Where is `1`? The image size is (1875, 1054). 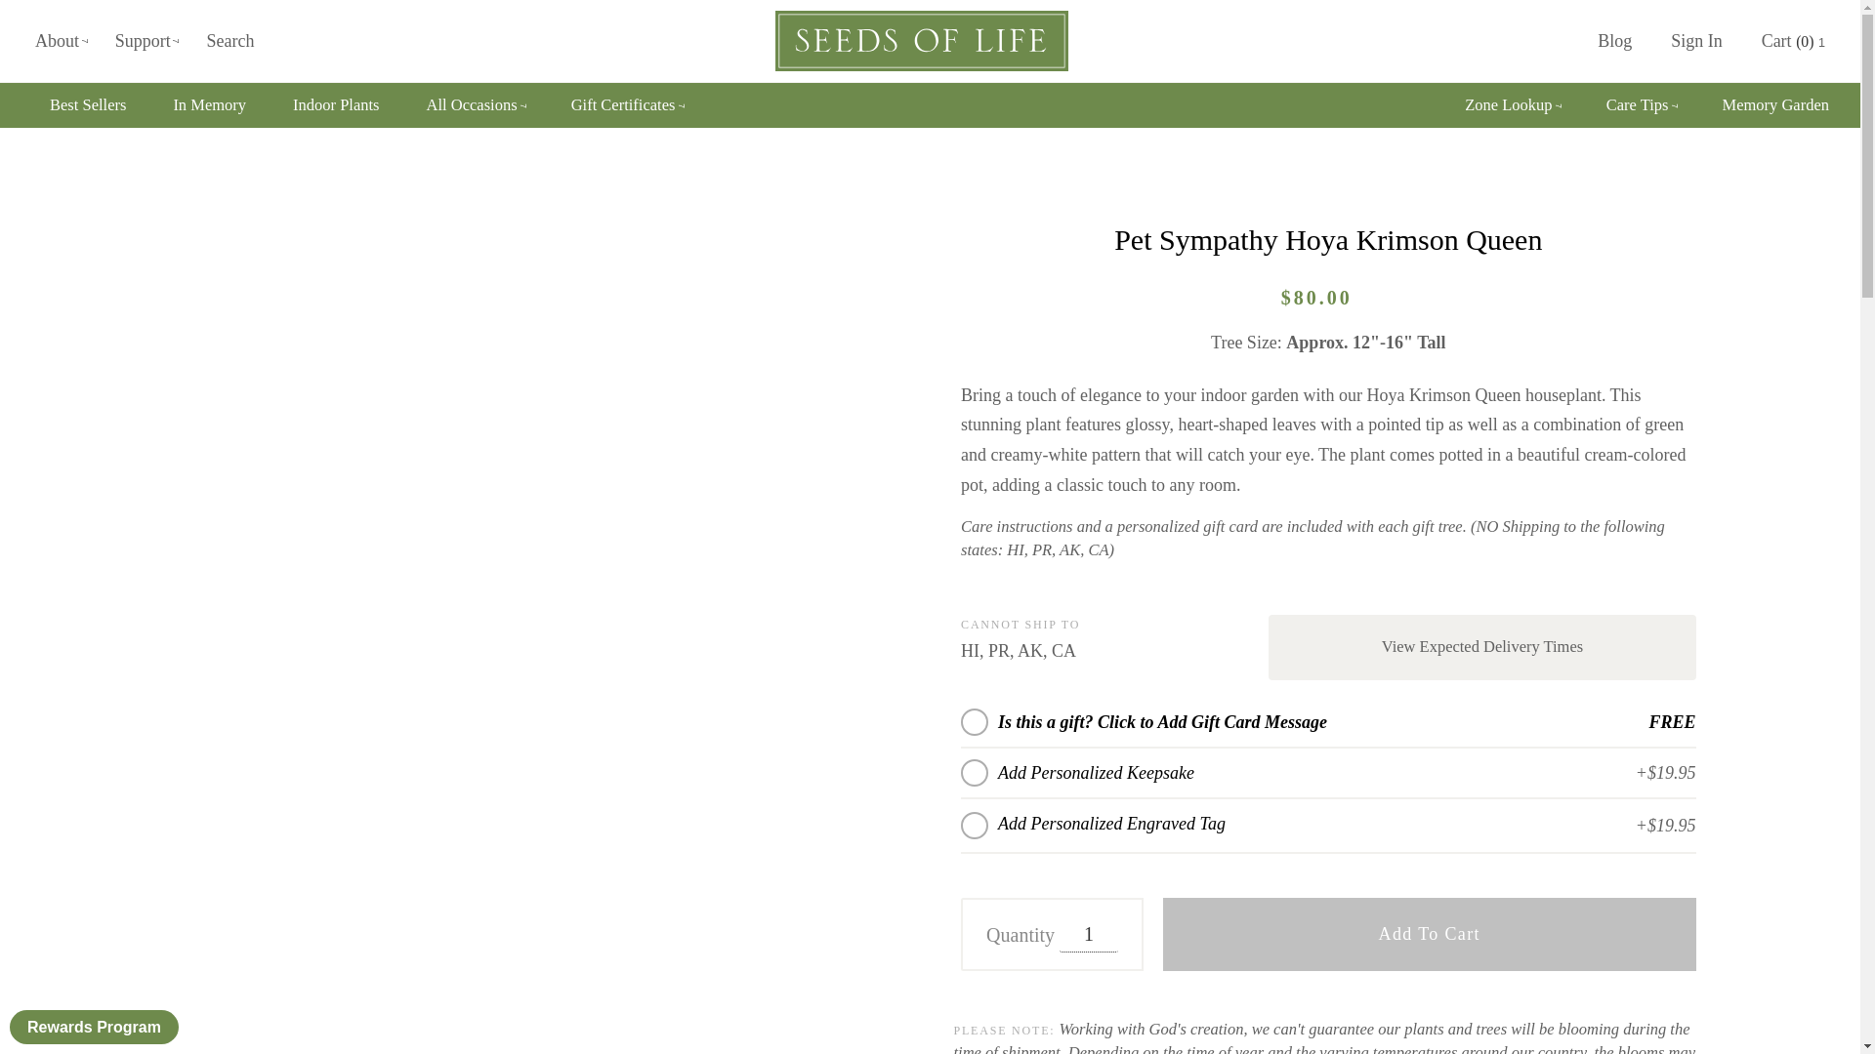
1 is located at coordinates (1088, 934).